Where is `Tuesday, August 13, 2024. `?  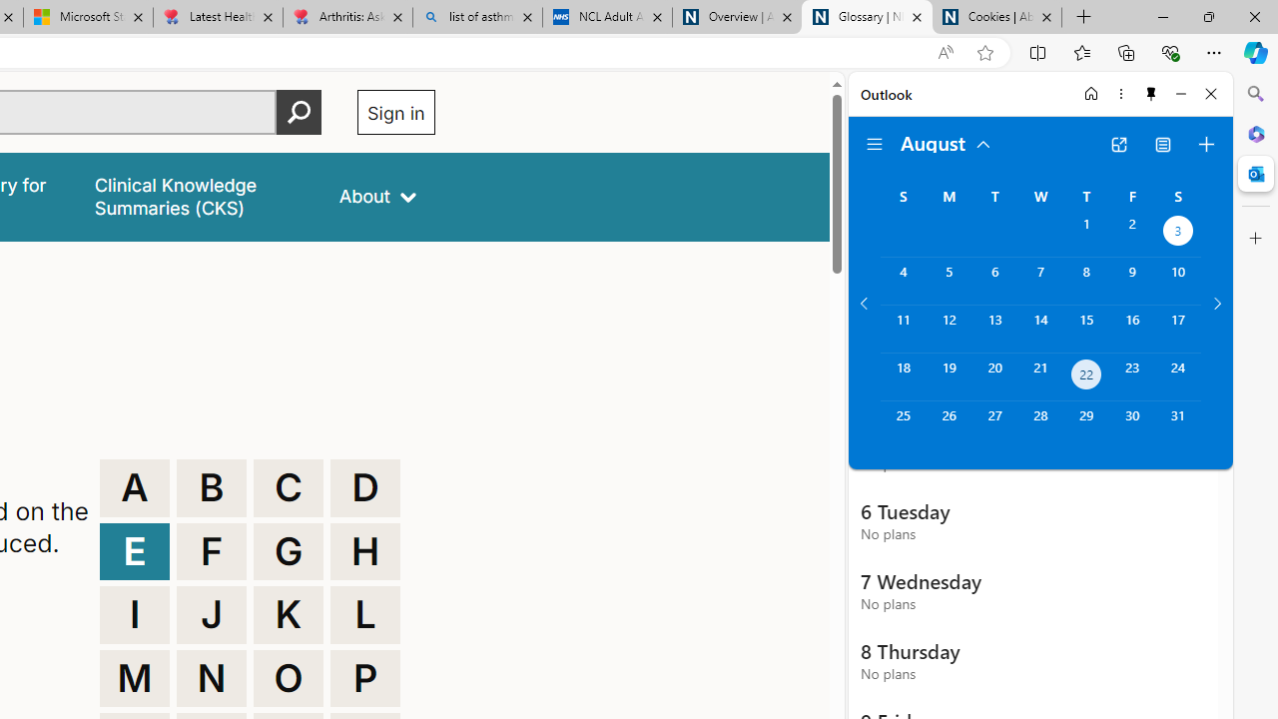
Tuesday, August 13, 2024.  is located at coordinates (994, 329).